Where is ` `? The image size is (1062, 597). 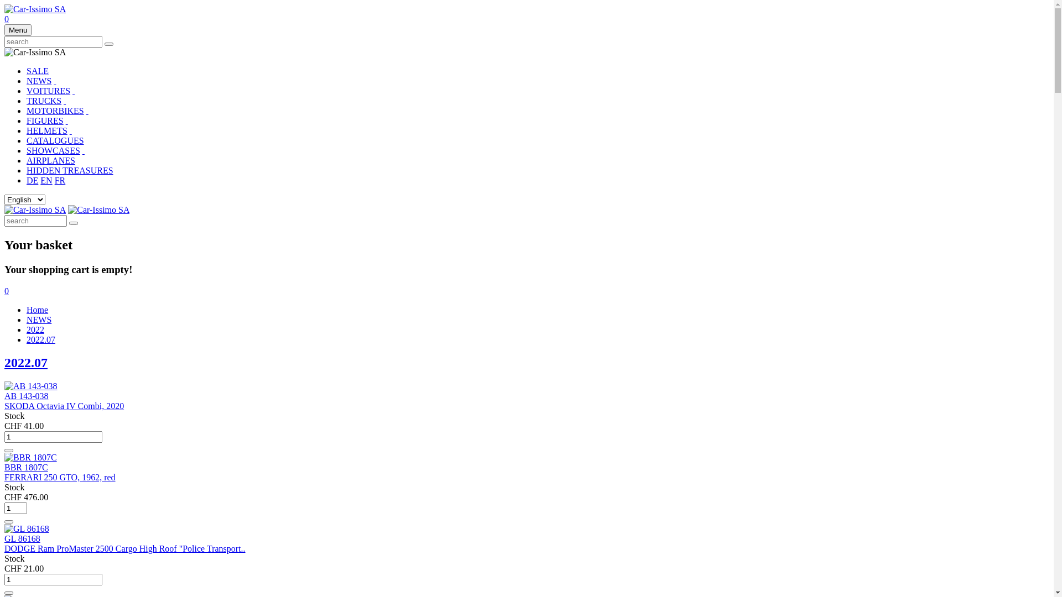
  is located at coordinates (74, 91).